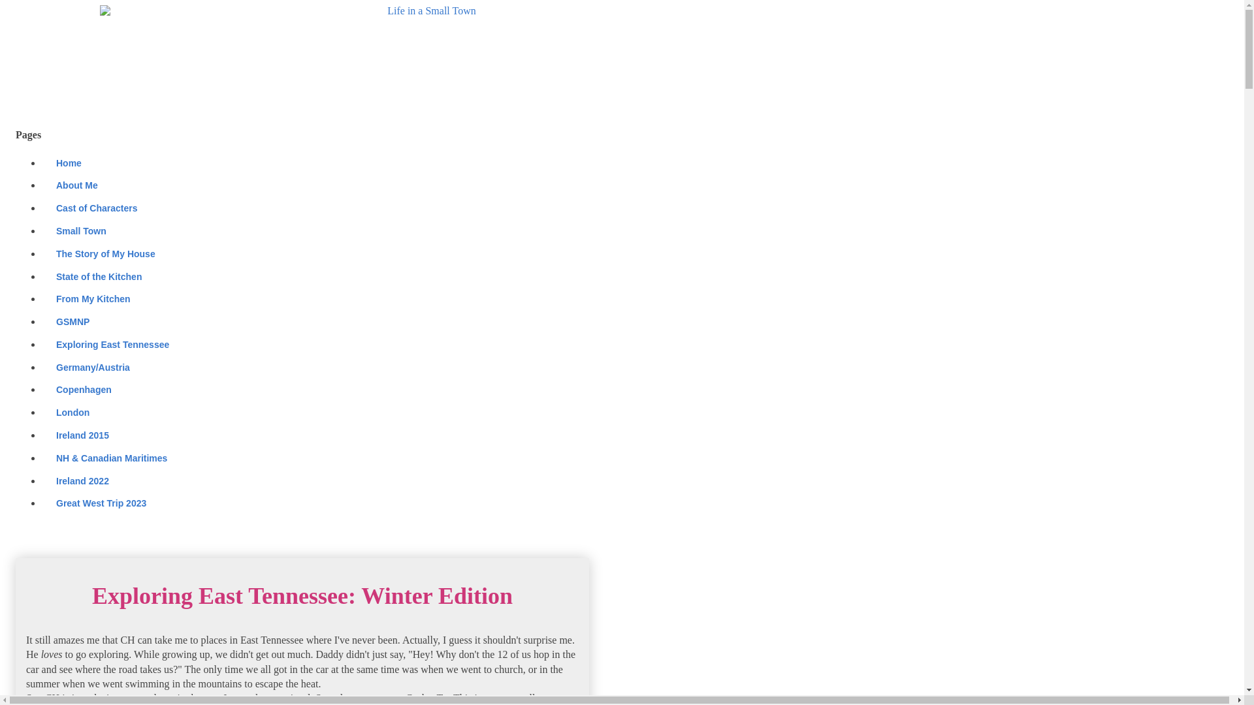 The image size is (1254, 705). I want to click on Ireland 2022, so click(82, 480).